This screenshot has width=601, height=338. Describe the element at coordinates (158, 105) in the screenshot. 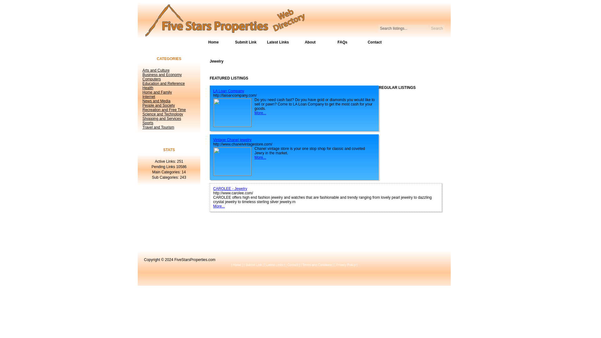

I see `People and Society` at that location.